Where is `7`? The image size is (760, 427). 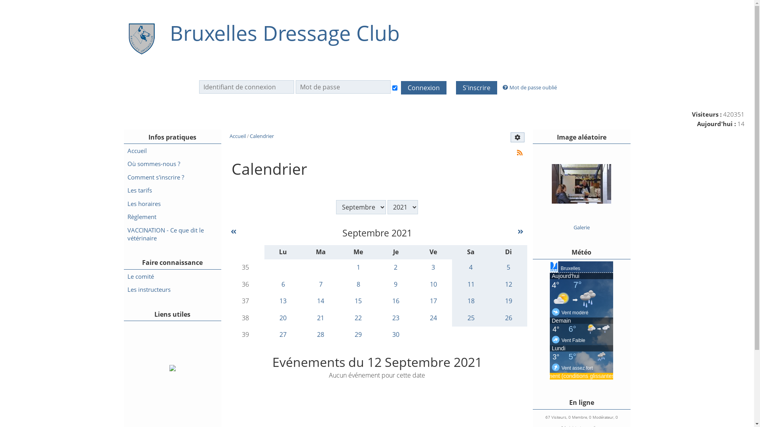 7 is located at coordinates (321, 285).